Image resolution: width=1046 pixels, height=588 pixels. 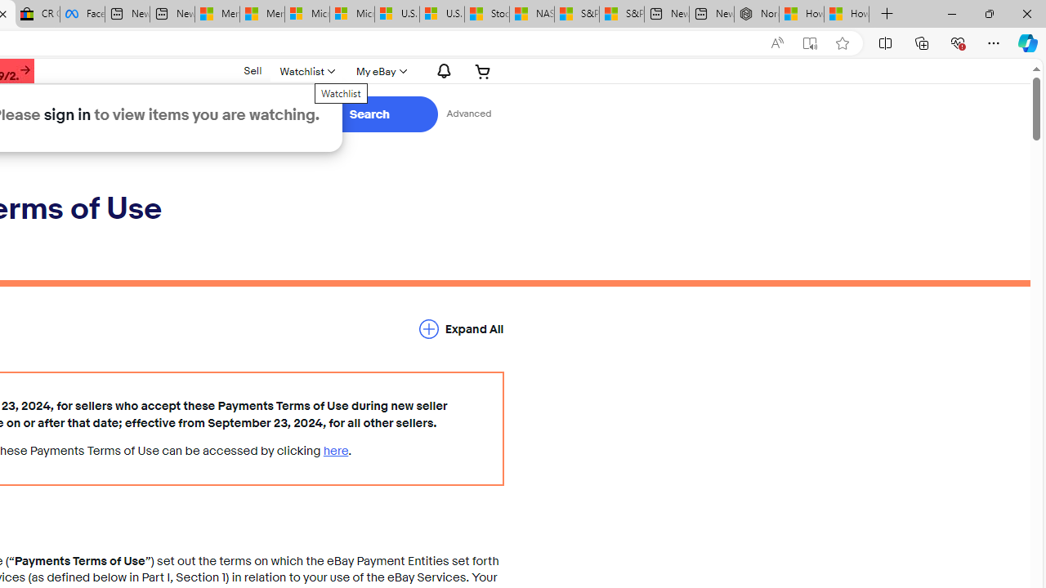 I want to click on Advanced Search, so click(x=469, y=114).